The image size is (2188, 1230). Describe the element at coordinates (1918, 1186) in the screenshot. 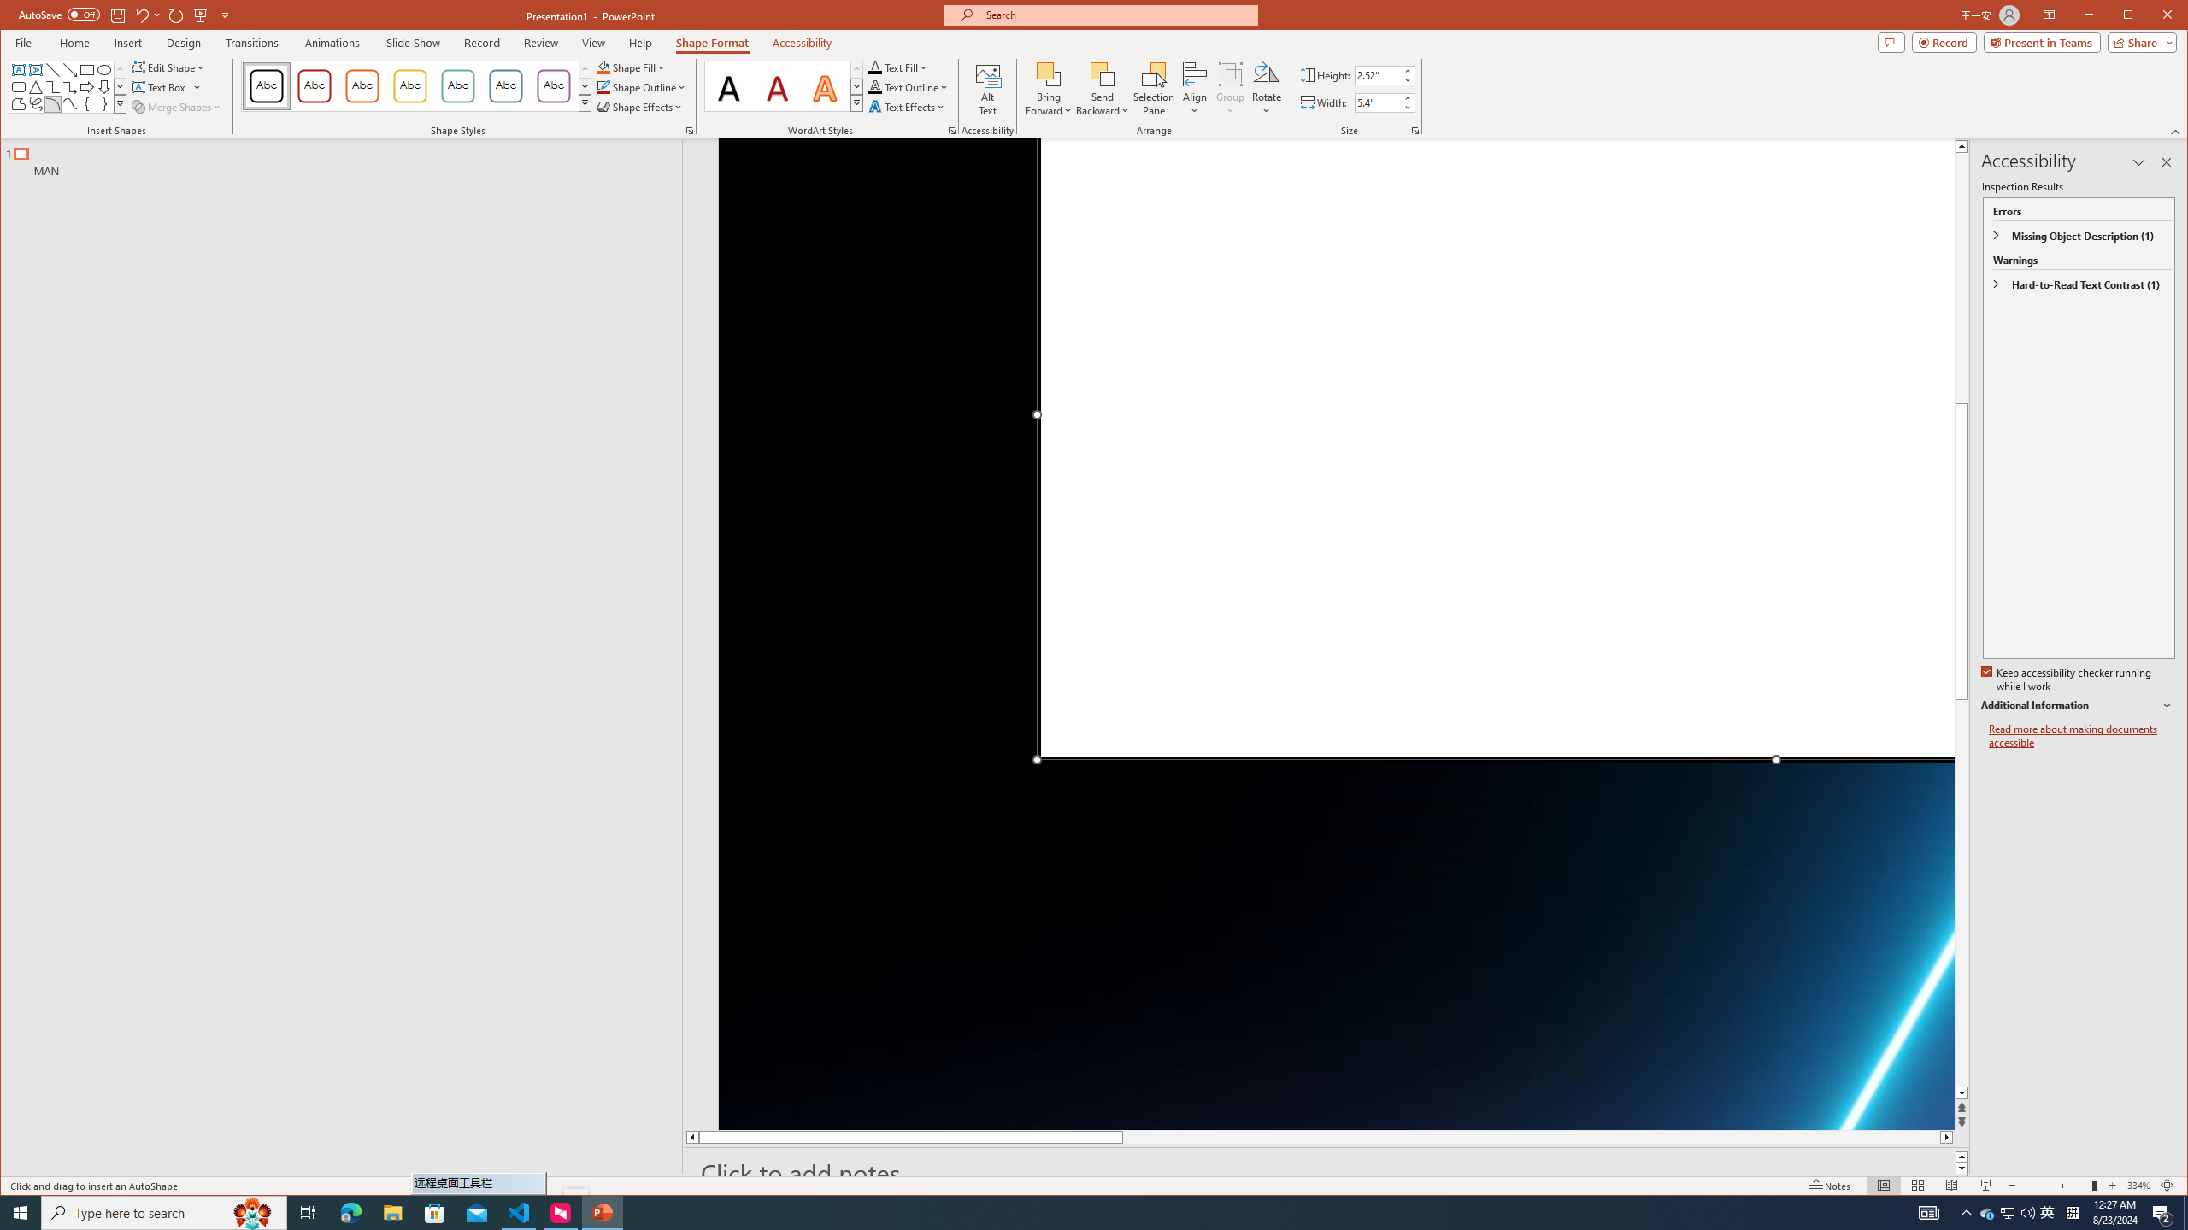

I see `Slide Sorter` at that location.